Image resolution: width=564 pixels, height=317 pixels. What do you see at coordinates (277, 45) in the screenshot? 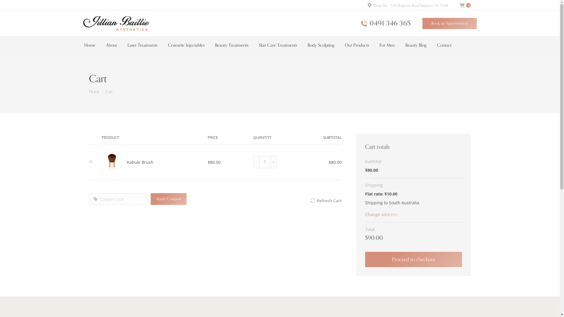
I see `Skin Care Treatments` at bounding box center [277, 45].